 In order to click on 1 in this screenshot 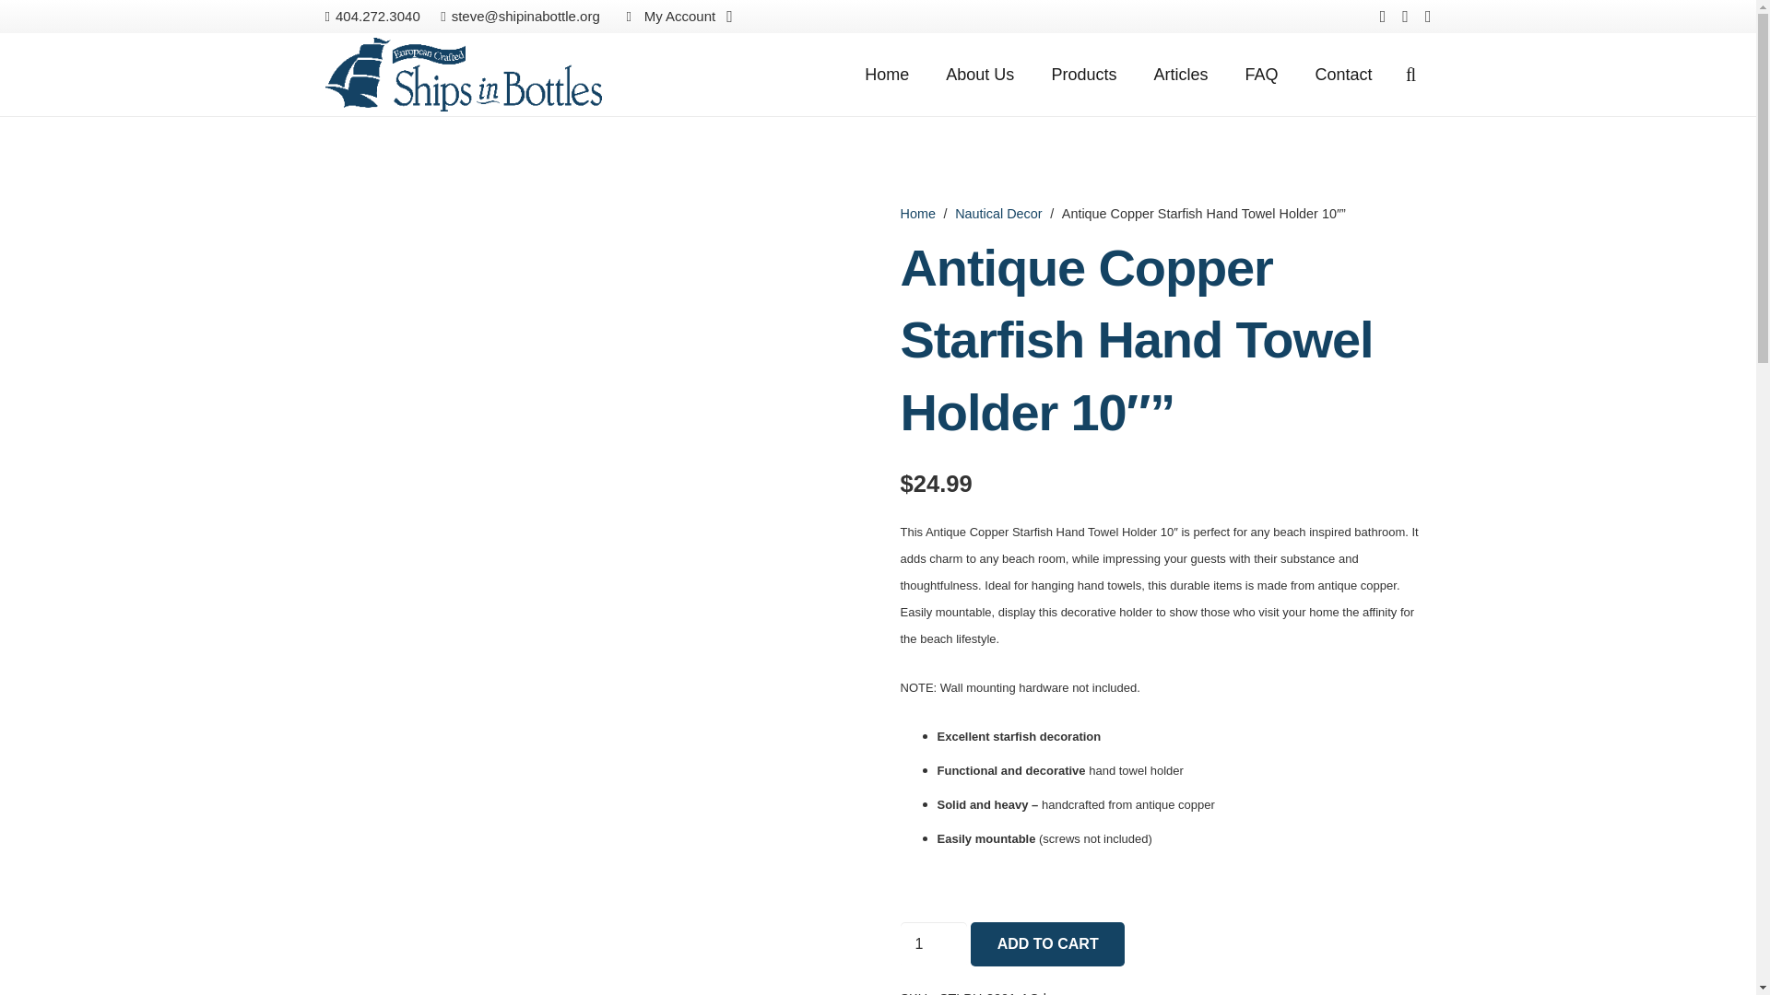, I will do `click(933, 943)`.